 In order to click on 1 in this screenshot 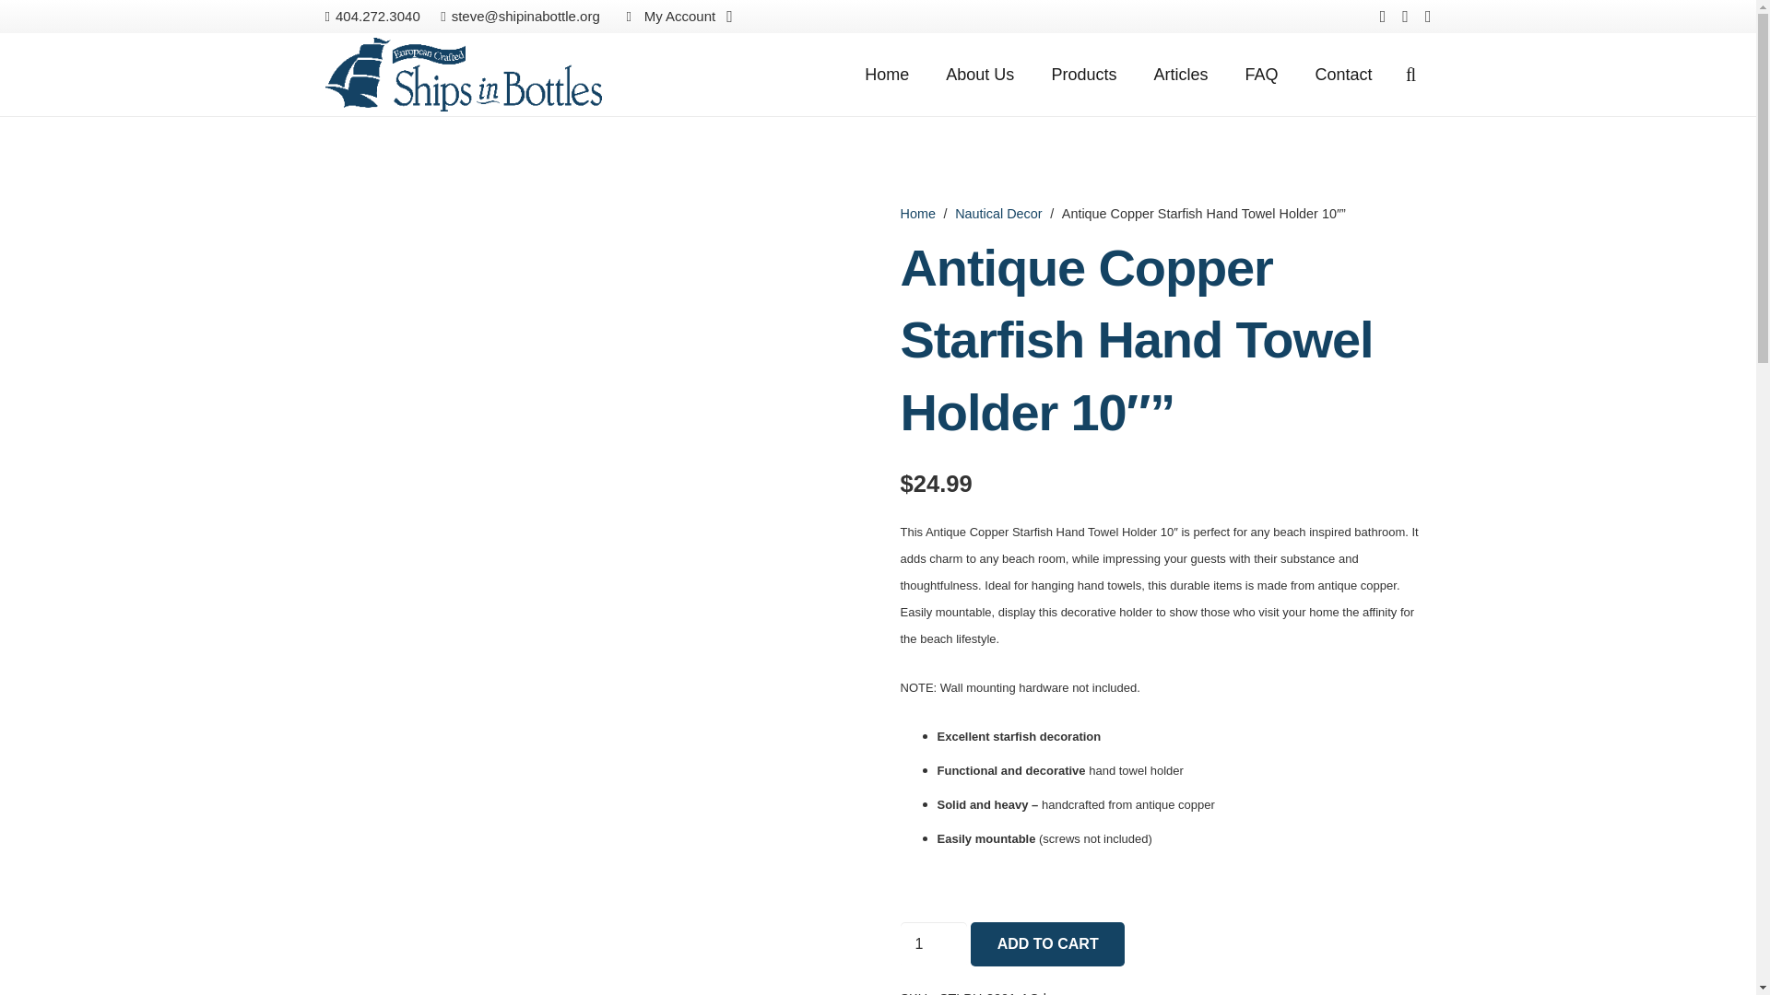, I will do `click(933, 943)`.